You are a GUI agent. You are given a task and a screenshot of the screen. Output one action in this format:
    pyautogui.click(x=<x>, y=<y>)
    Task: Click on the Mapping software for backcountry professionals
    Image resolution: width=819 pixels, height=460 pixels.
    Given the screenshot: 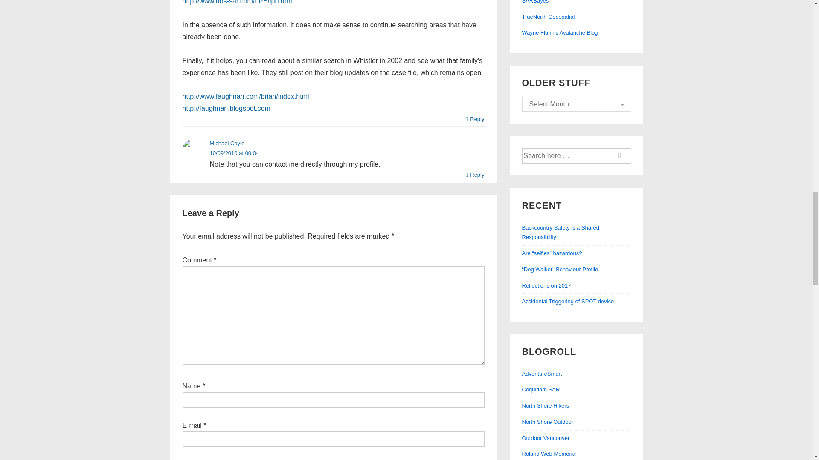 What is the action you would take?
    pyautogui.click(x=549, y=17)
    